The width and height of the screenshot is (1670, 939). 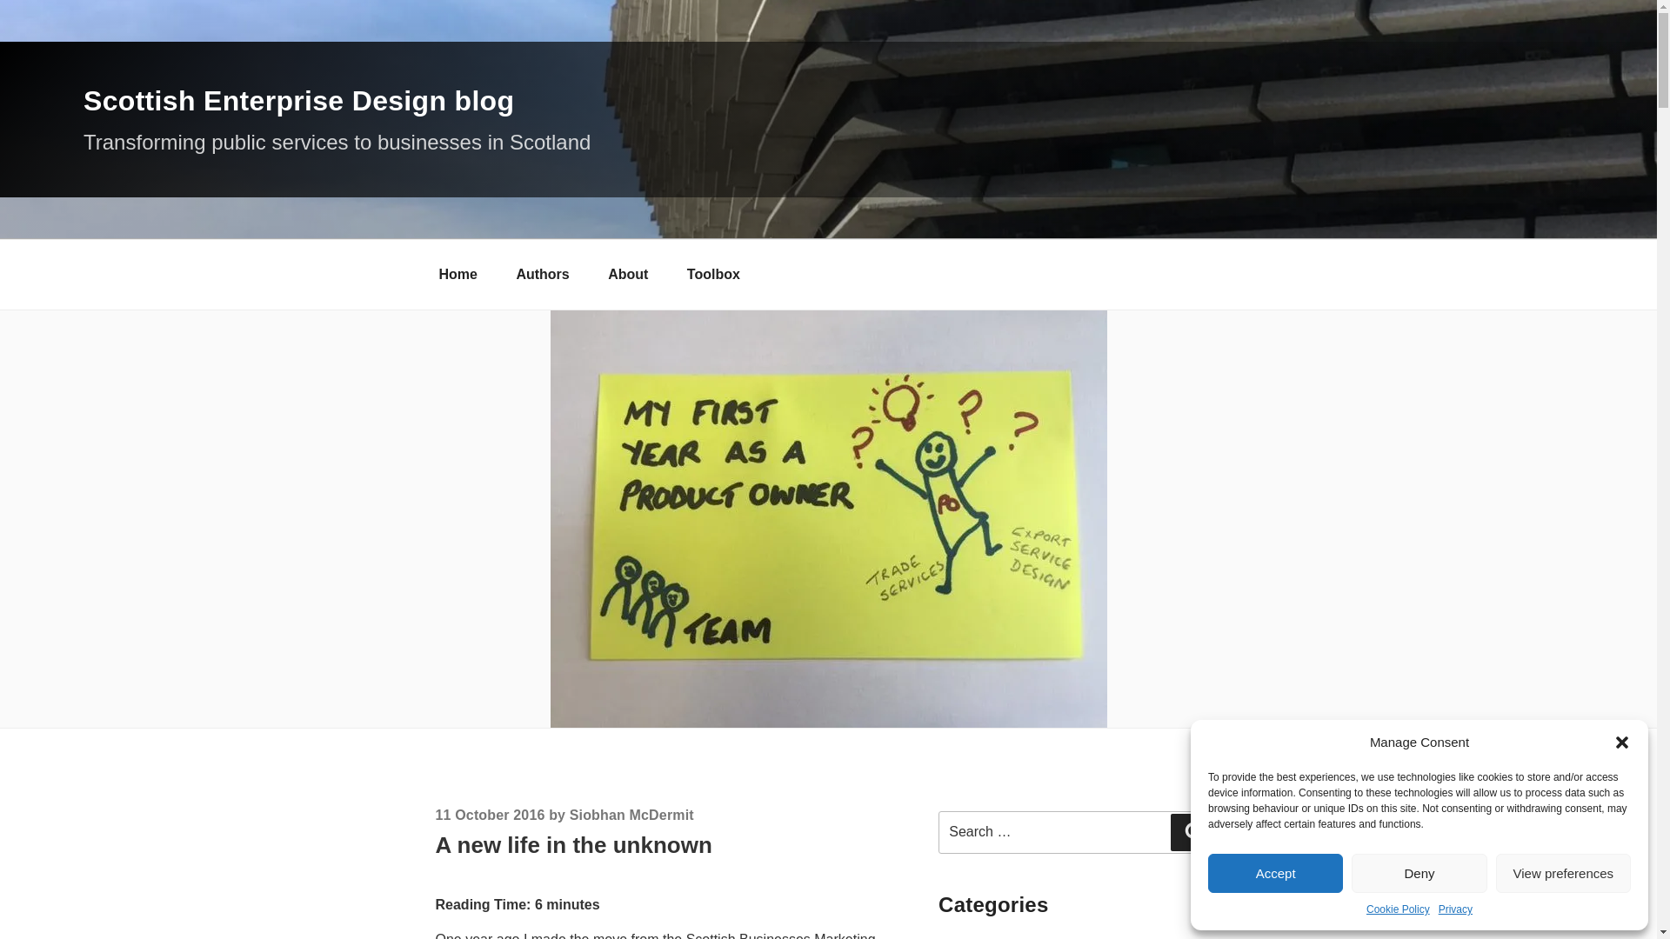 I want to click on Deny, so click(x=1418, y=873).